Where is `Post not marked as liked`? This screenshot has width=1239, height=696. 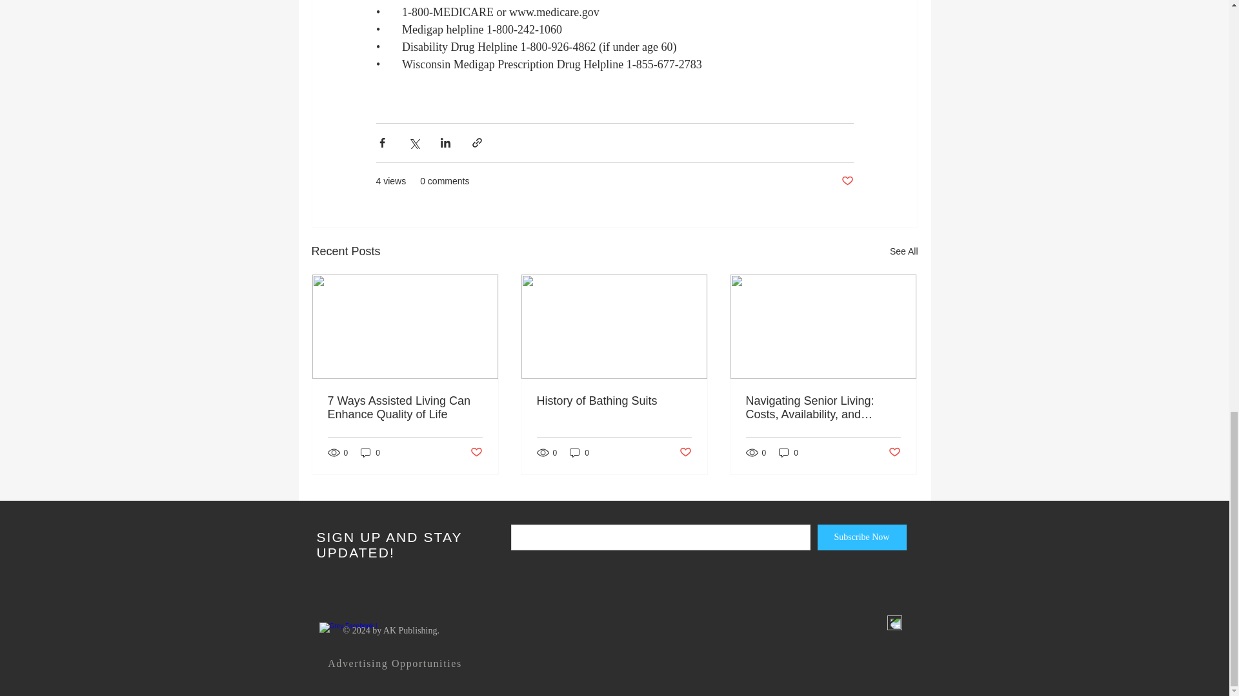
Post not marked as liked is located at coordinates (894, 452).